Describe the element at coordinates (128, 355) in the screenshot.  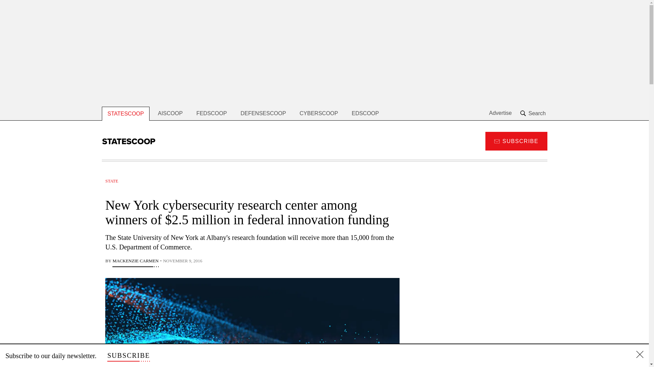
I see `SUBSCRIBE` at that location.